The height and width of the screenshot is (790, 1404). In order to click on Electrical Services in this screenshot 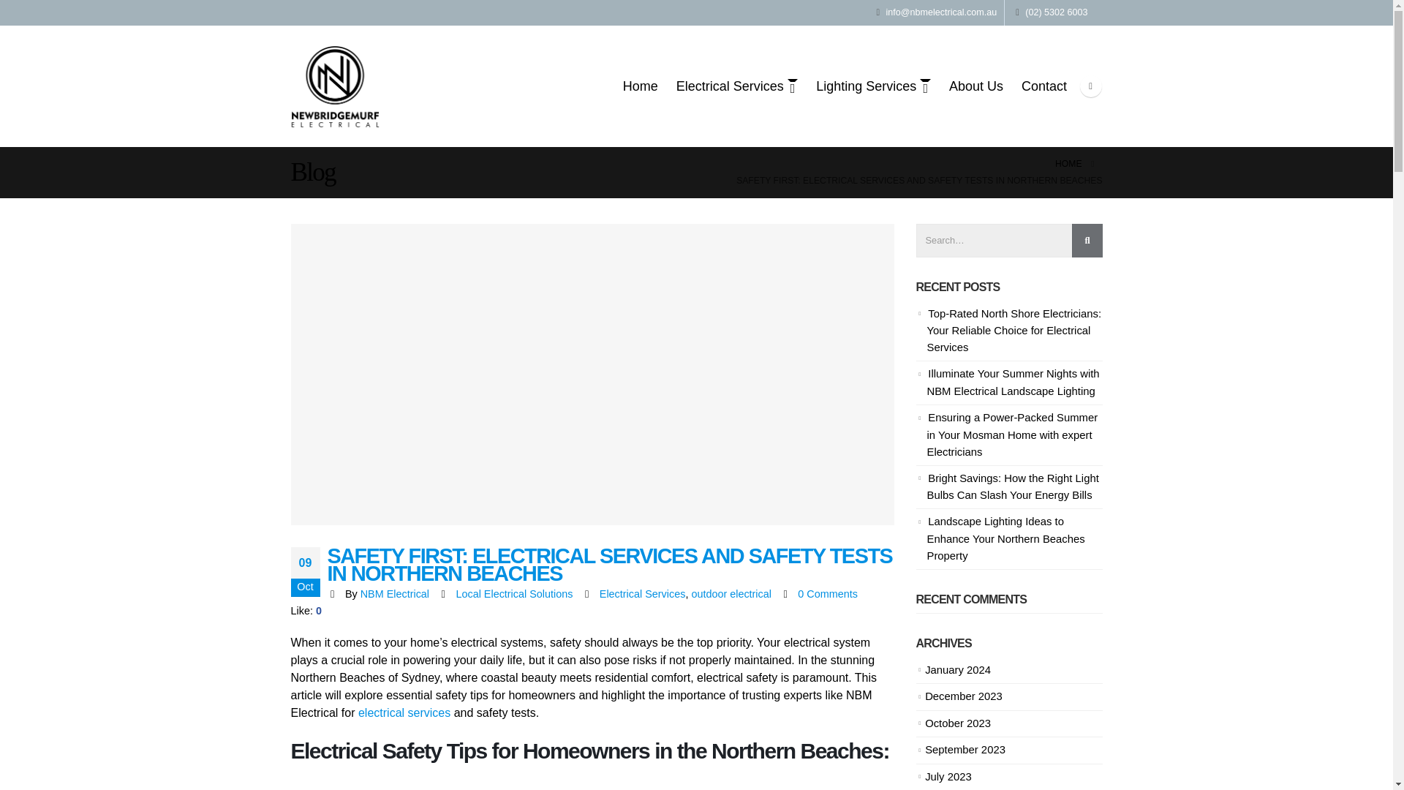, I will do `click(737, 86)`.